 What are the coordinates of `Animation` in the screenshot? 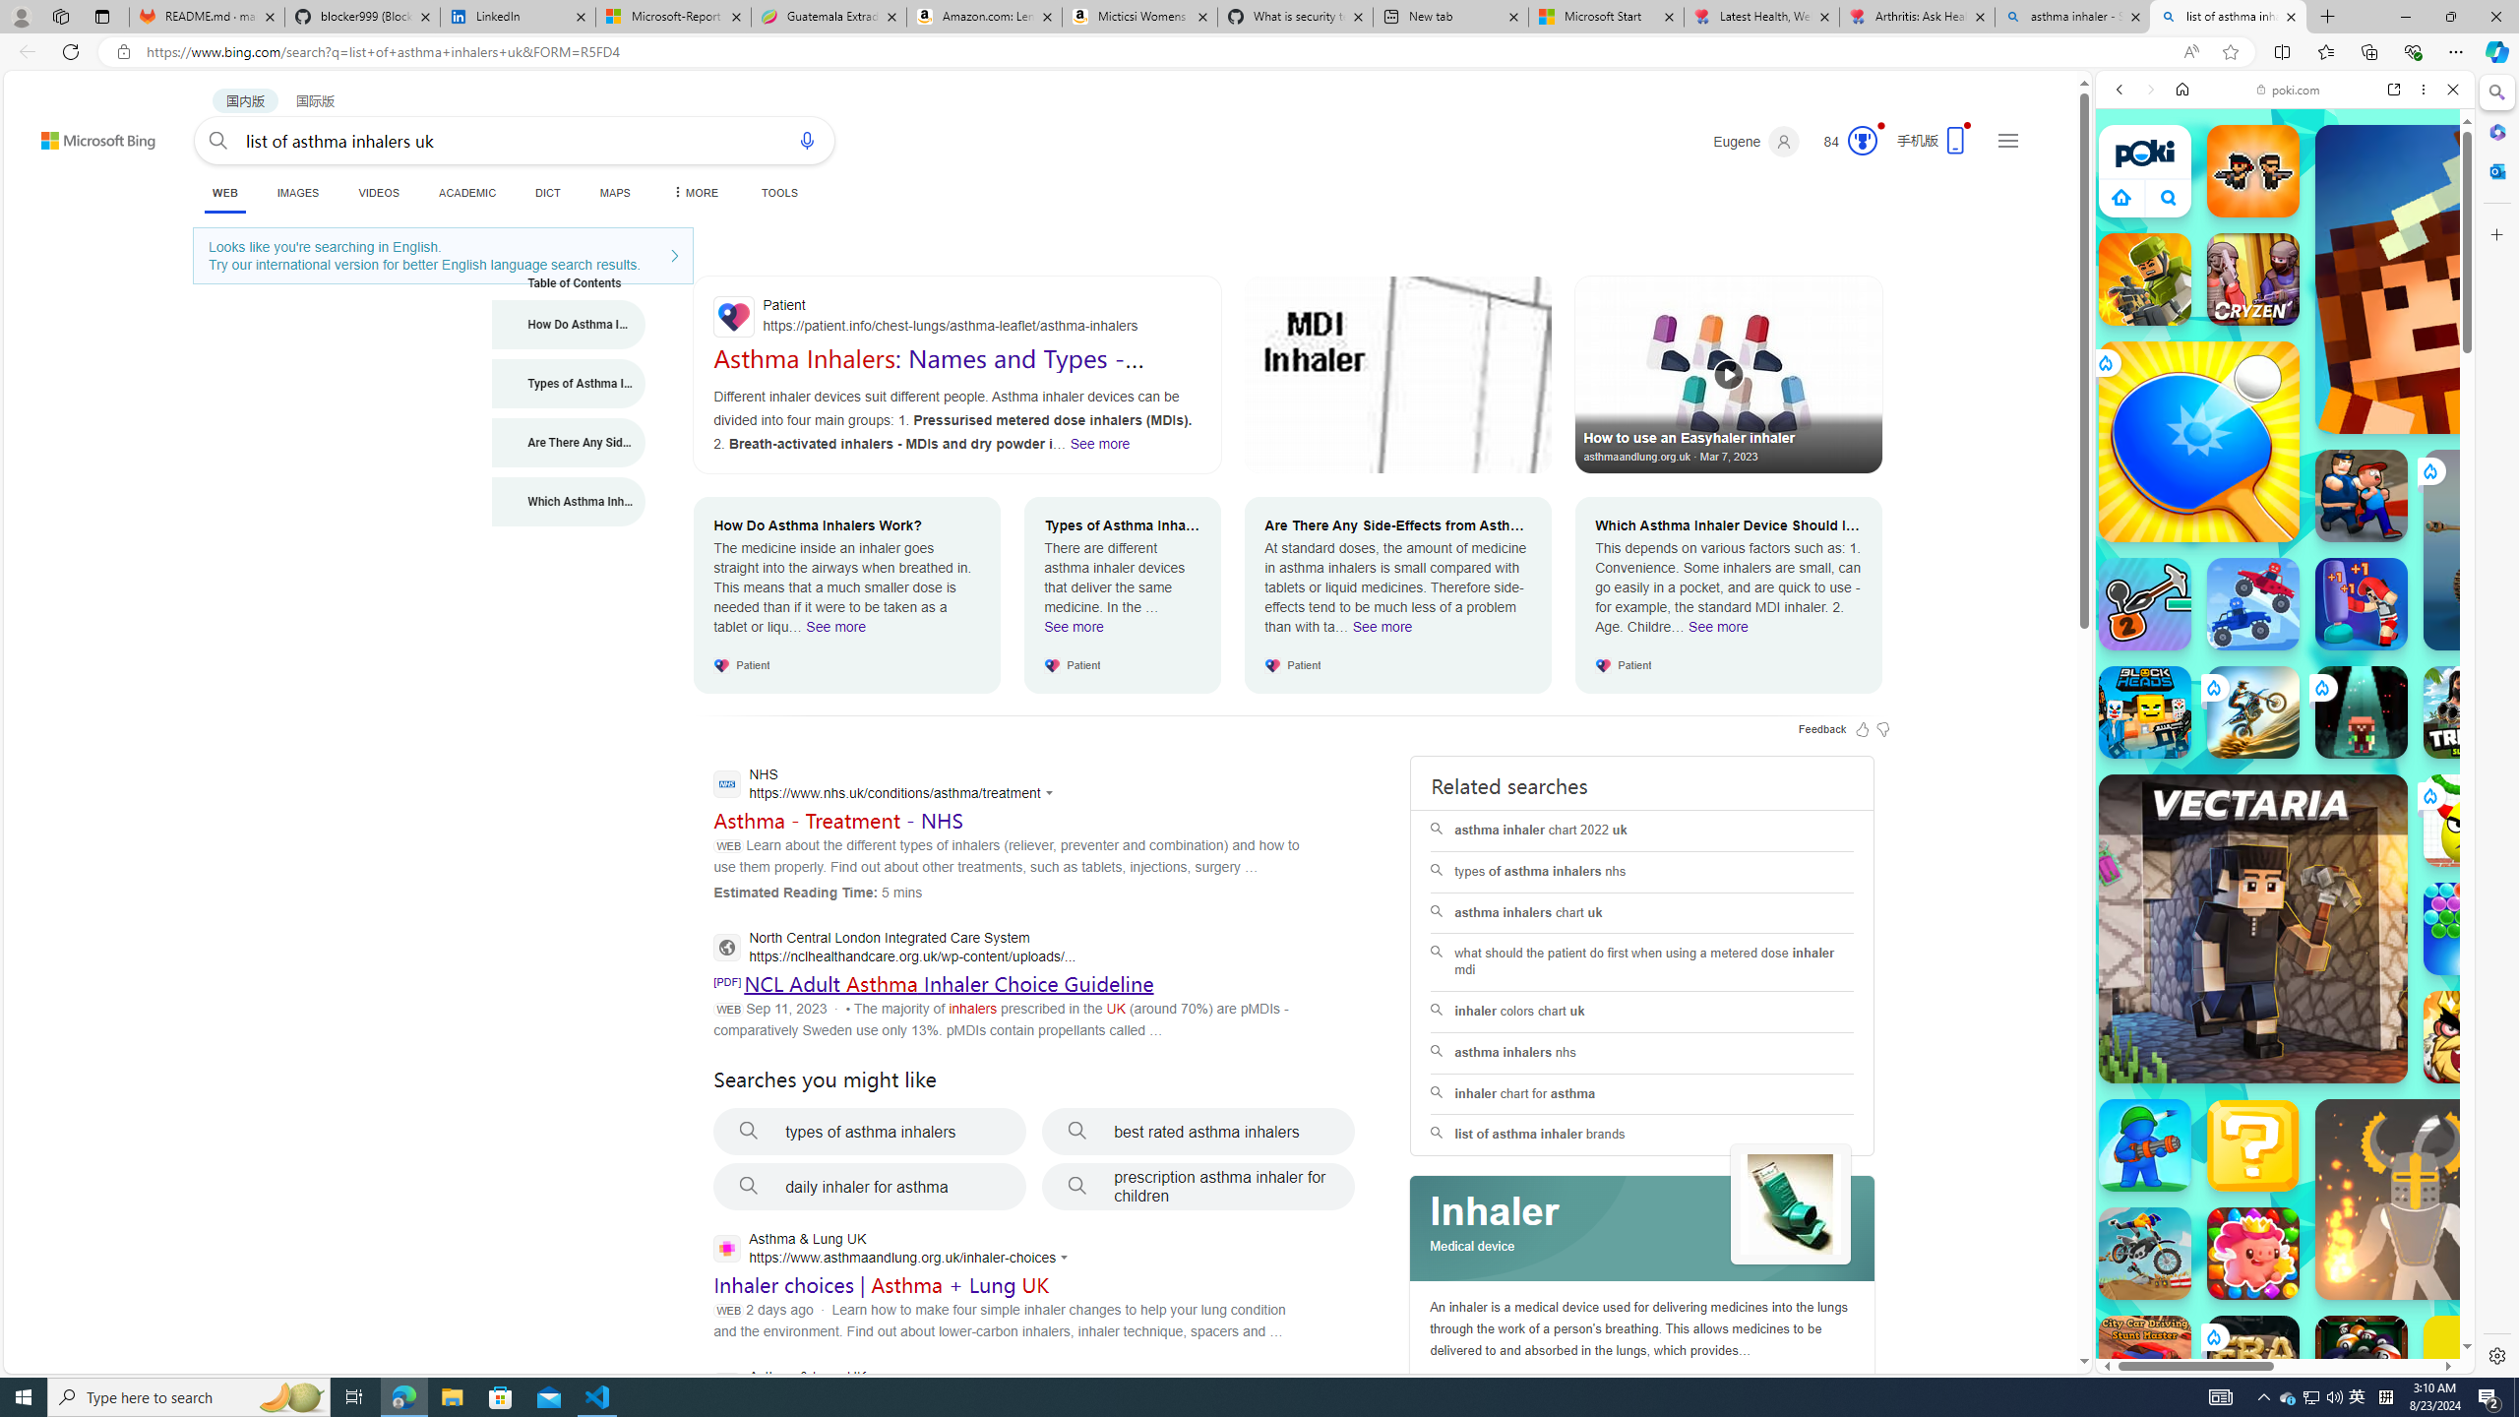 It's located at (1879, 126).